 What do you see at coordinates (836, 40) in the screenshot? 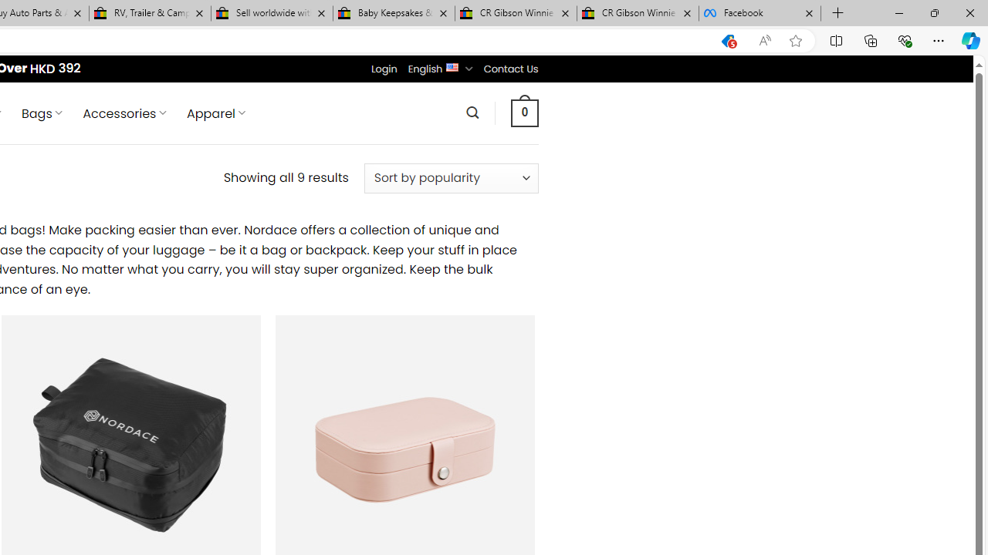
I see `Split screen` at bounding box center [836, 40].